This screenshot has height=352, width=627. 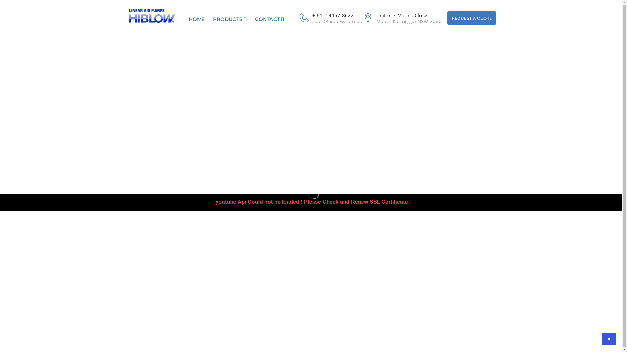 What do you see at coordinates (152, 16) in the screenshot?
I see `HIBLOW` at bounding box center [152, 16].